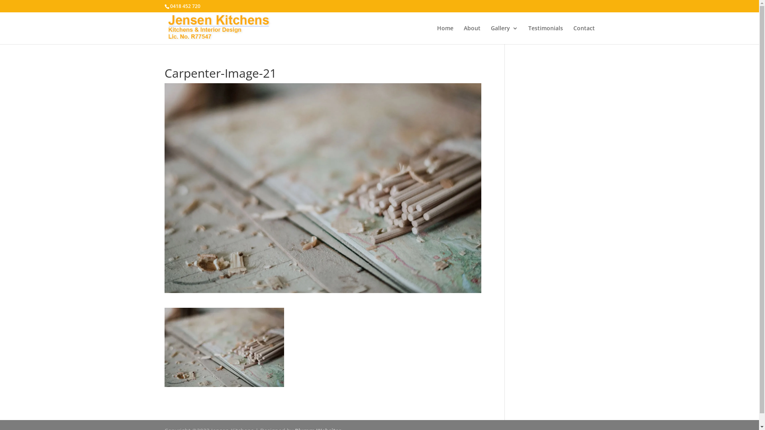 The height and width of the screenshot is (430, 765). I want to click on Home, so click(445, 35).